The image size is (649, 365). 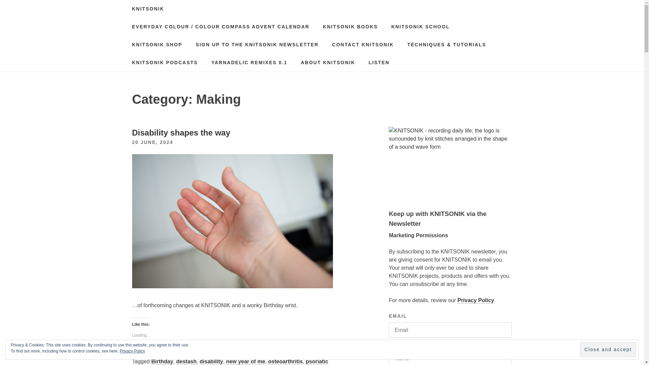 What do you see at coordinates (363, 45) in the screenshot?
I see `CONTACT KNITSONIK` at bounding box center [363, 45].